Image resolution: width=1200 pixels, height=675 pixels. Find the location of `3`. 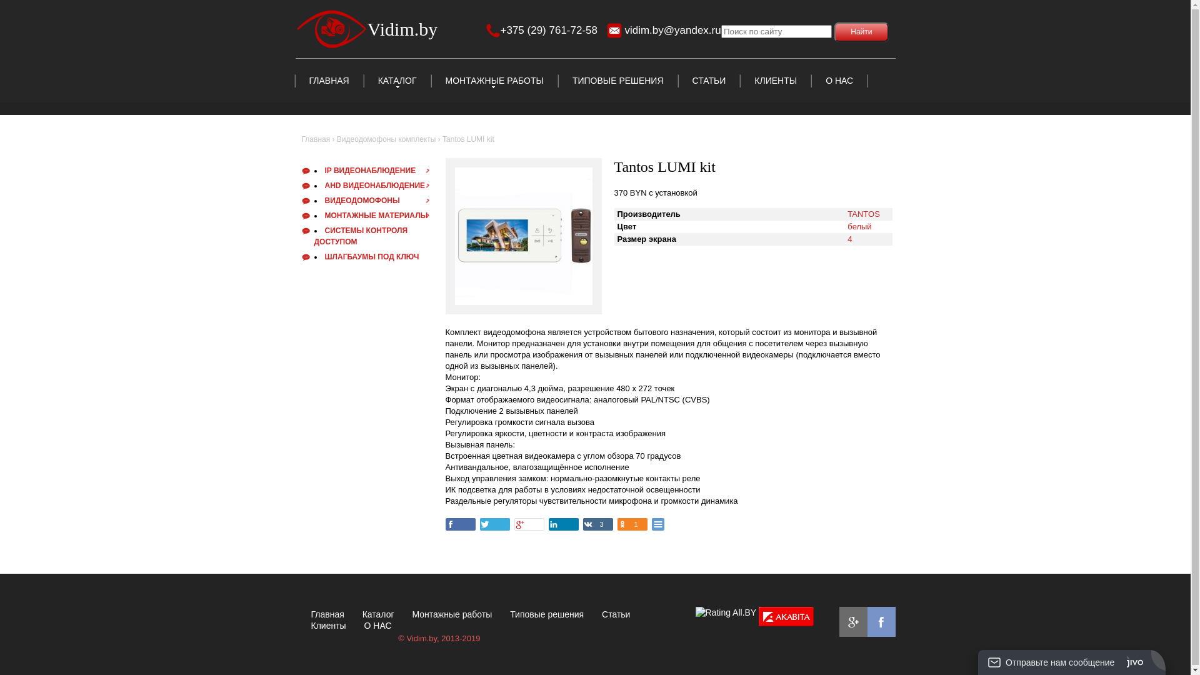

3 is located at coordinates (597, 524).